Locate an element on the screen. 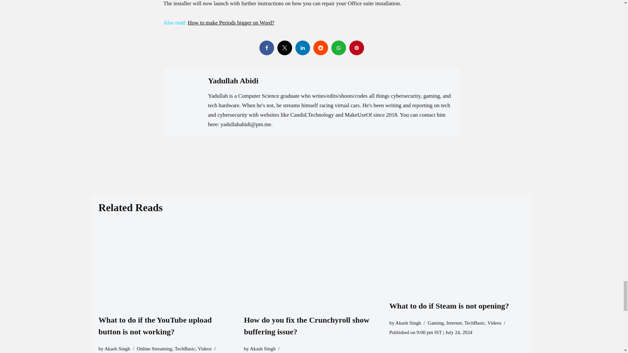 This screenshot has width=628, height=353. Facebook is located at coordinates (266, 48).